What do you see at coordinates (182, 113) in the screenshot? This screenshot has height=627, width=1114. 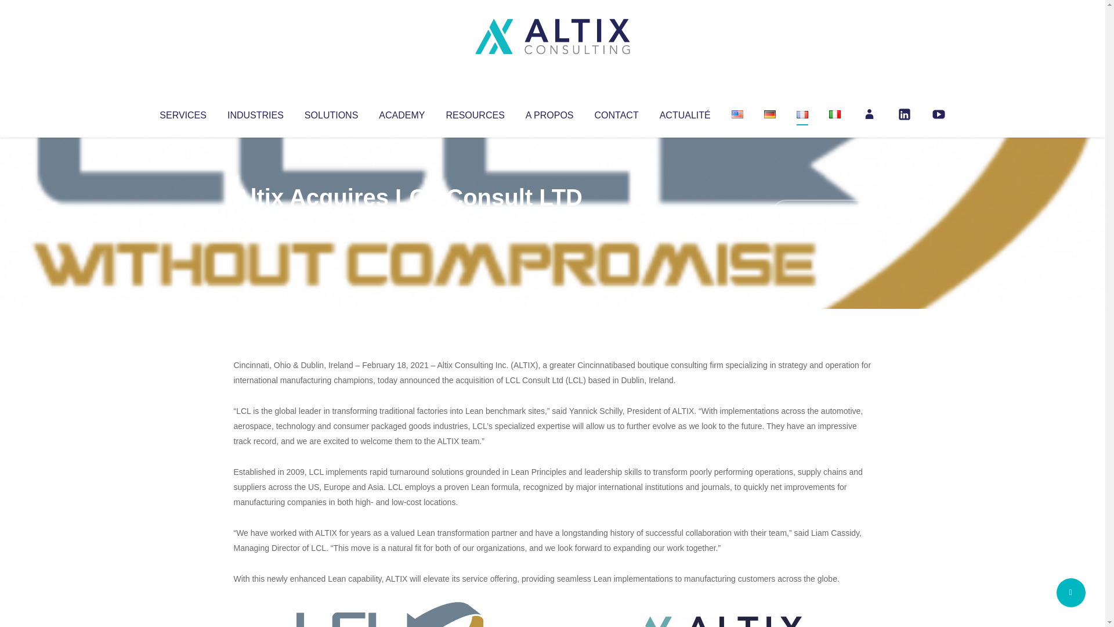 I see `SERVICES` at bounding box center [182, 113].